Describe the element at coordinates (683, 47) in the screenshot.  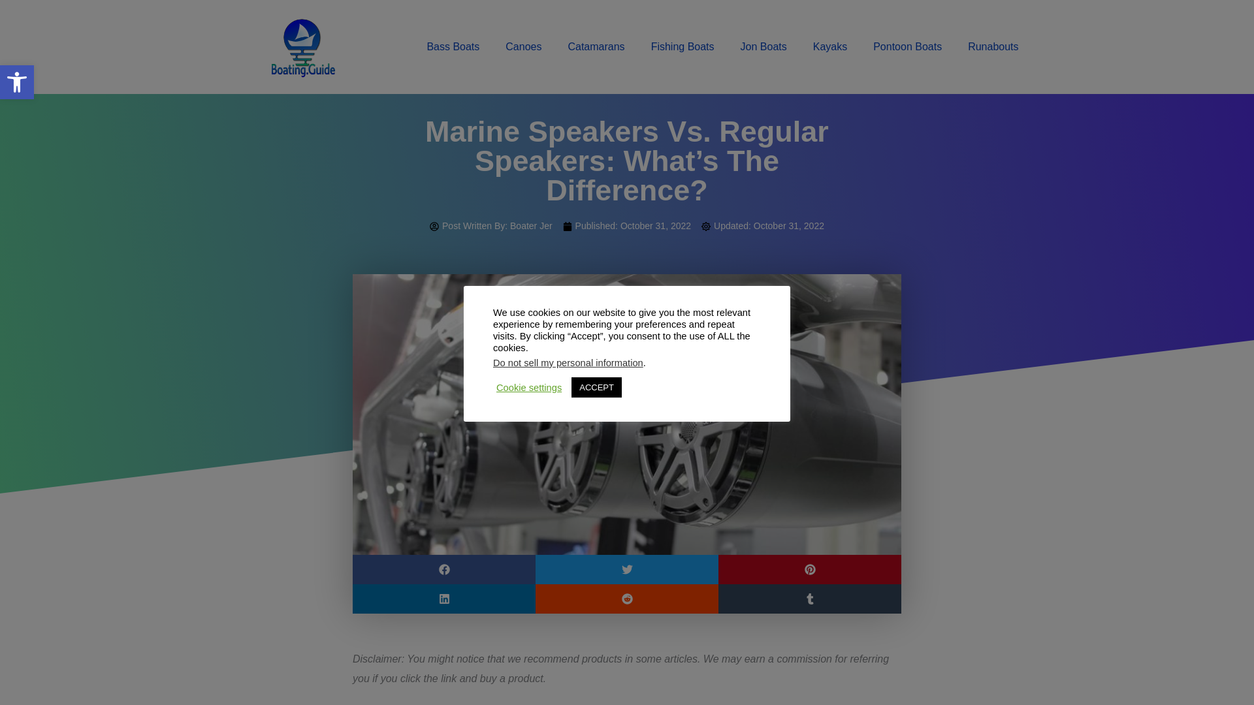
I see `Fishing Boats` at that location.